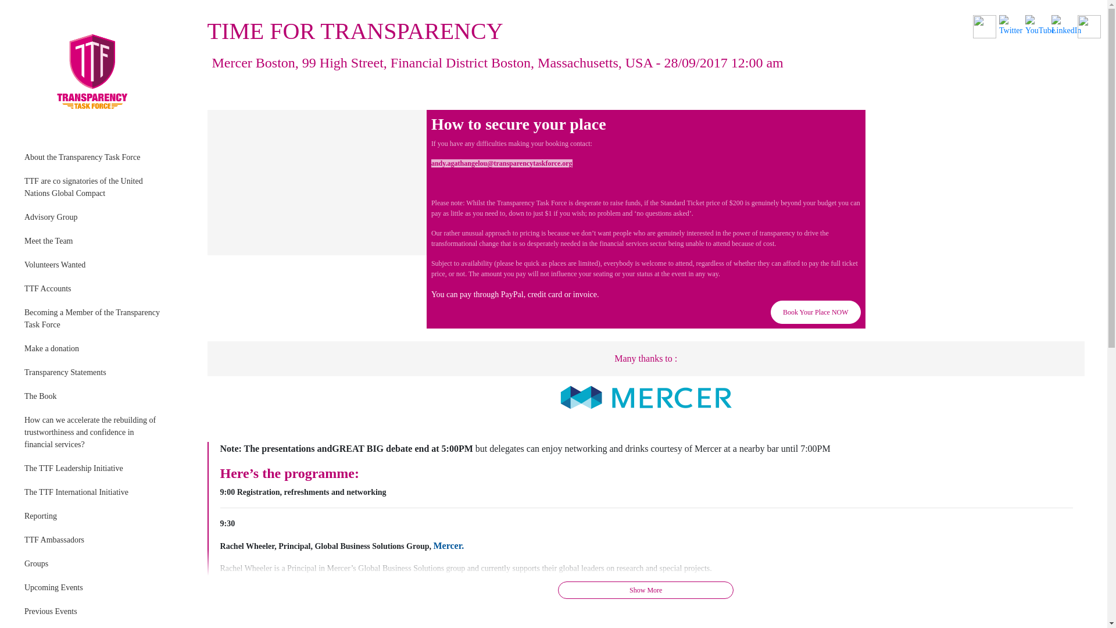 This screenshot has height=628, width=1116. What do you see at coordinates (94, 469) in the screenshot?
I see `The TTF Leadership Initiative` at bounding box center [94, 469].